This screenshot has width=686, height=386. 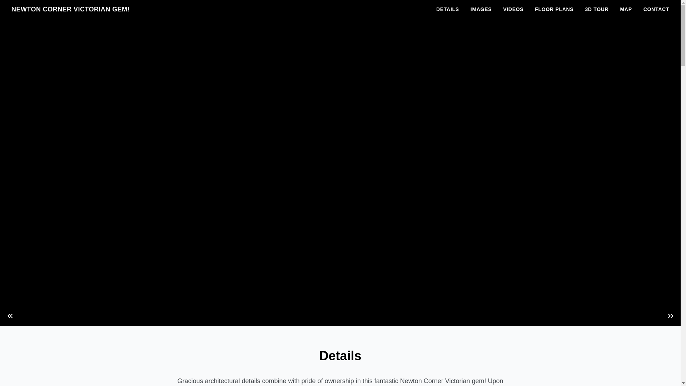 I want to click on MAP, so click(x=626, y=9).